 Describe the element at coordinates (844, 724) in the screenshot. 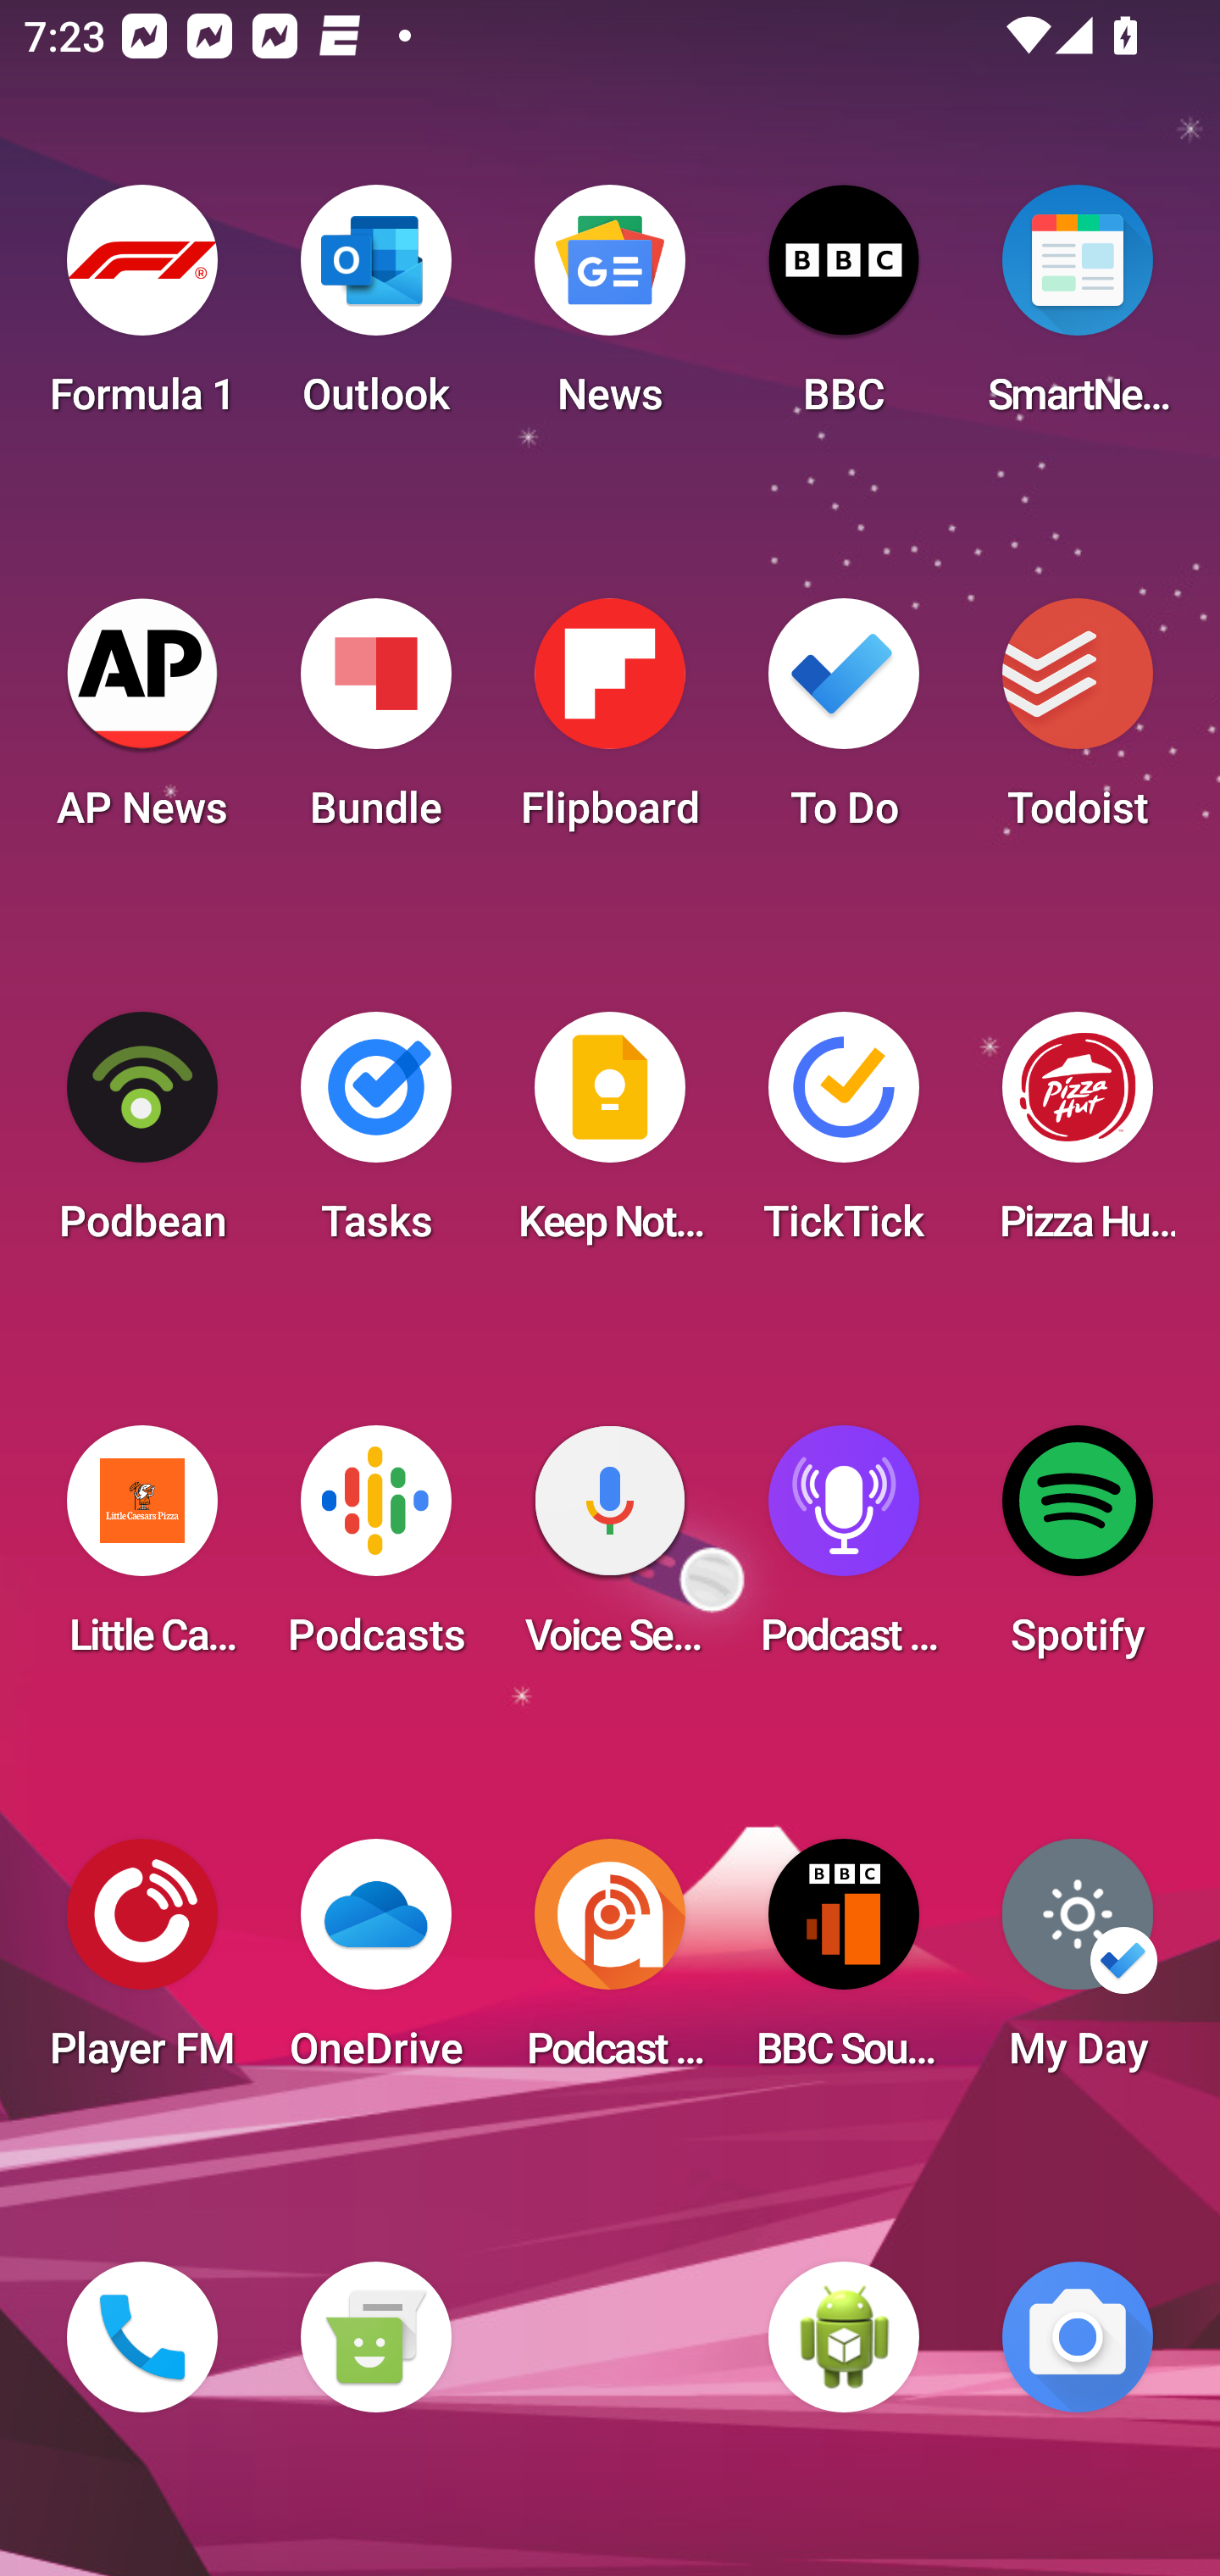

I see `To Do` at that location.